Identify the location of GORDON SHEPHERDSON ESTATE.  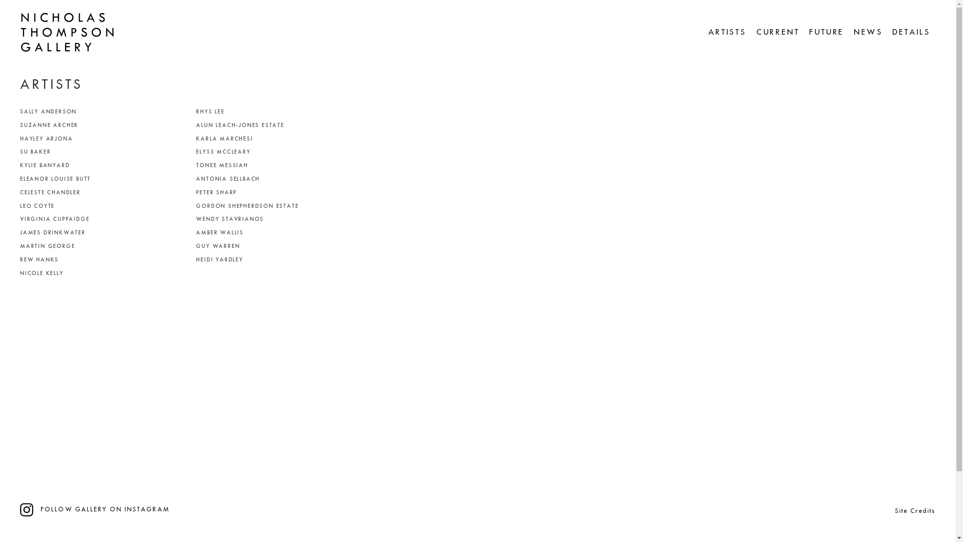
(281, 207).